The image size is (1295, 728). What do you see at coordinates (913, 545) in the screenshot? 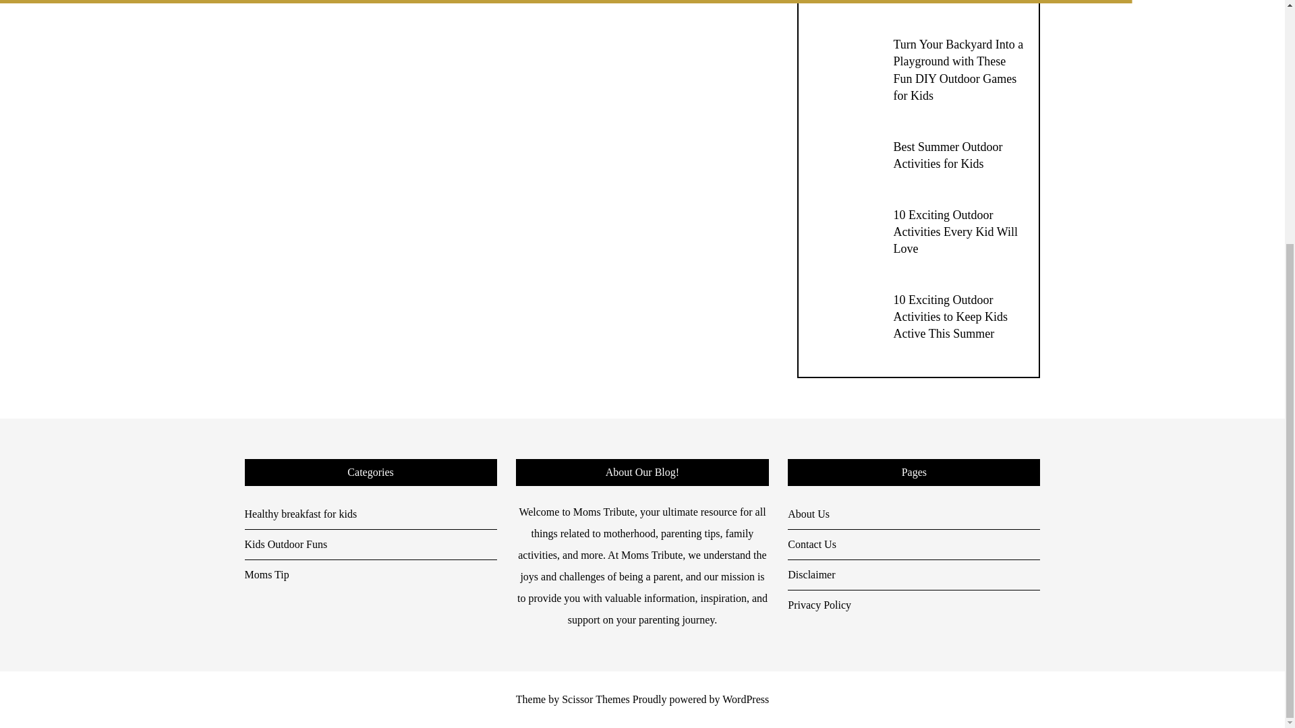
I see `Contact Us` at bounding box center [913, 545].